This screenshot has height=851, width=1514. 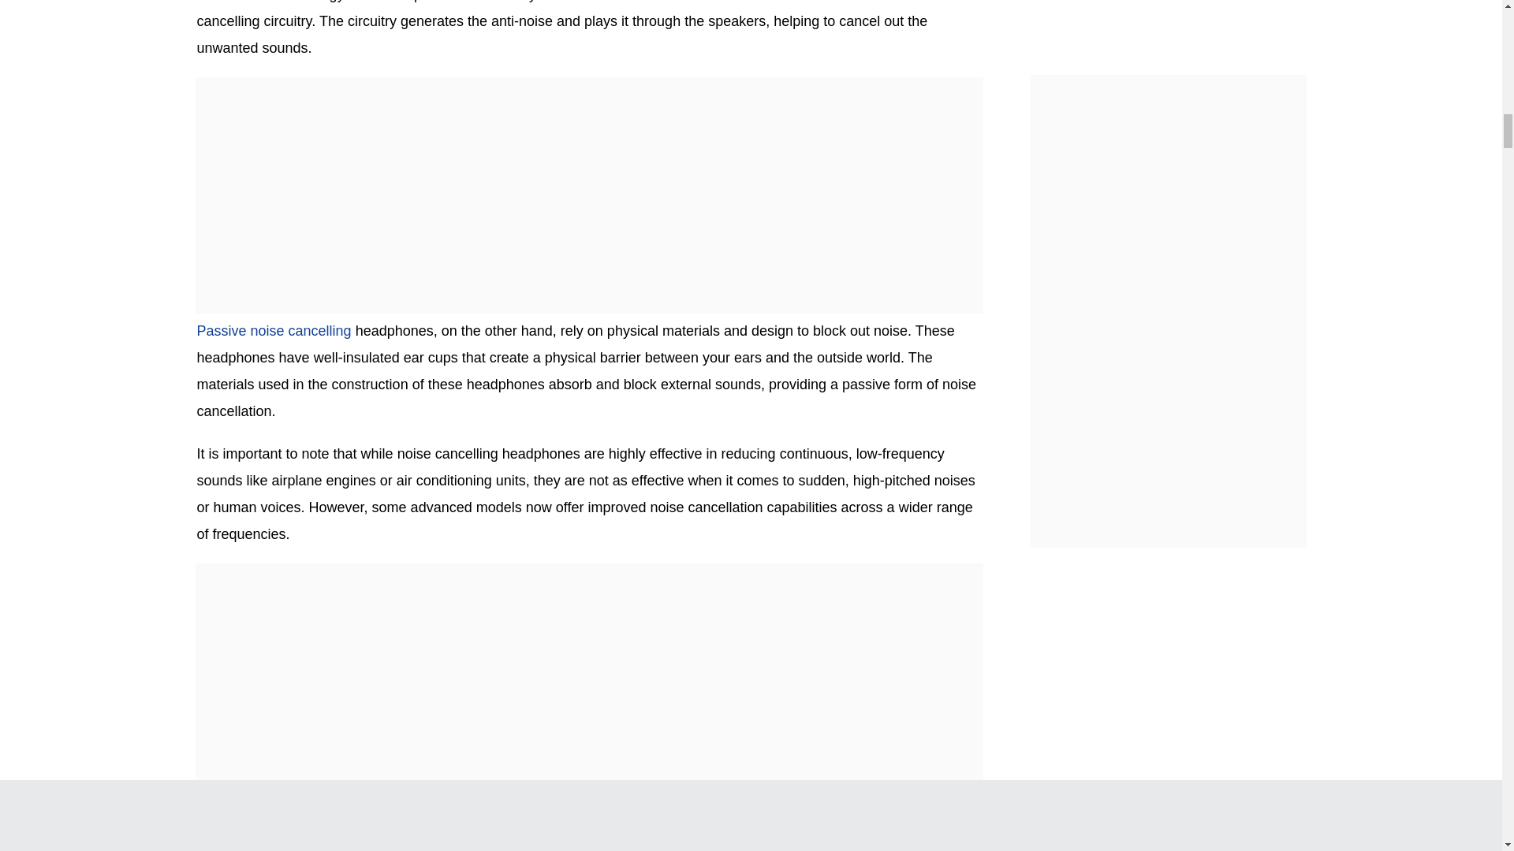 I want to click on Passive noise cancelling, so click(x=274, y=331).